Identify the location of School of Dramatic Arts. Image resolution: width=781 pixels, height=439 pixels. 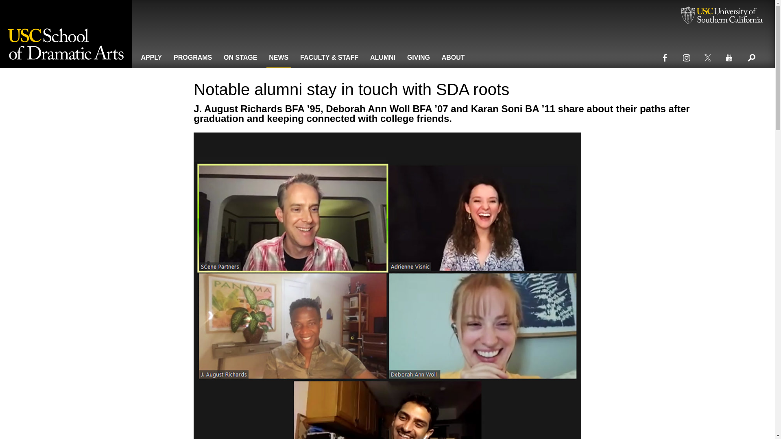
(66, 34).